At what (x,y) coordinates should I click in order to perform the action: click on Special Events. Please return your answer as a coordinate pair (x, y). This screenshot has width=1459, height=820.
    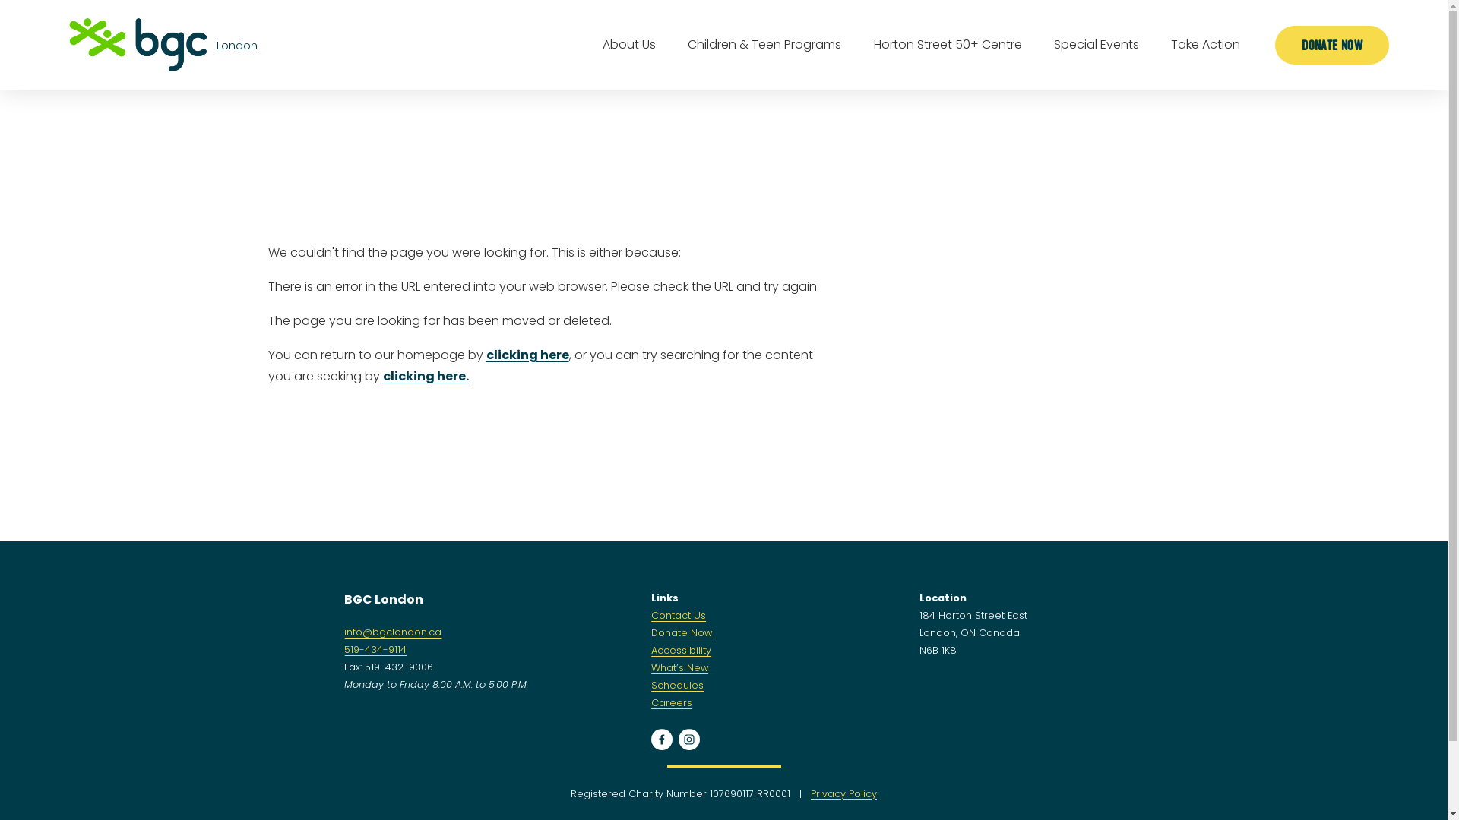
    Looking at the image, I should click on (1097, 46).